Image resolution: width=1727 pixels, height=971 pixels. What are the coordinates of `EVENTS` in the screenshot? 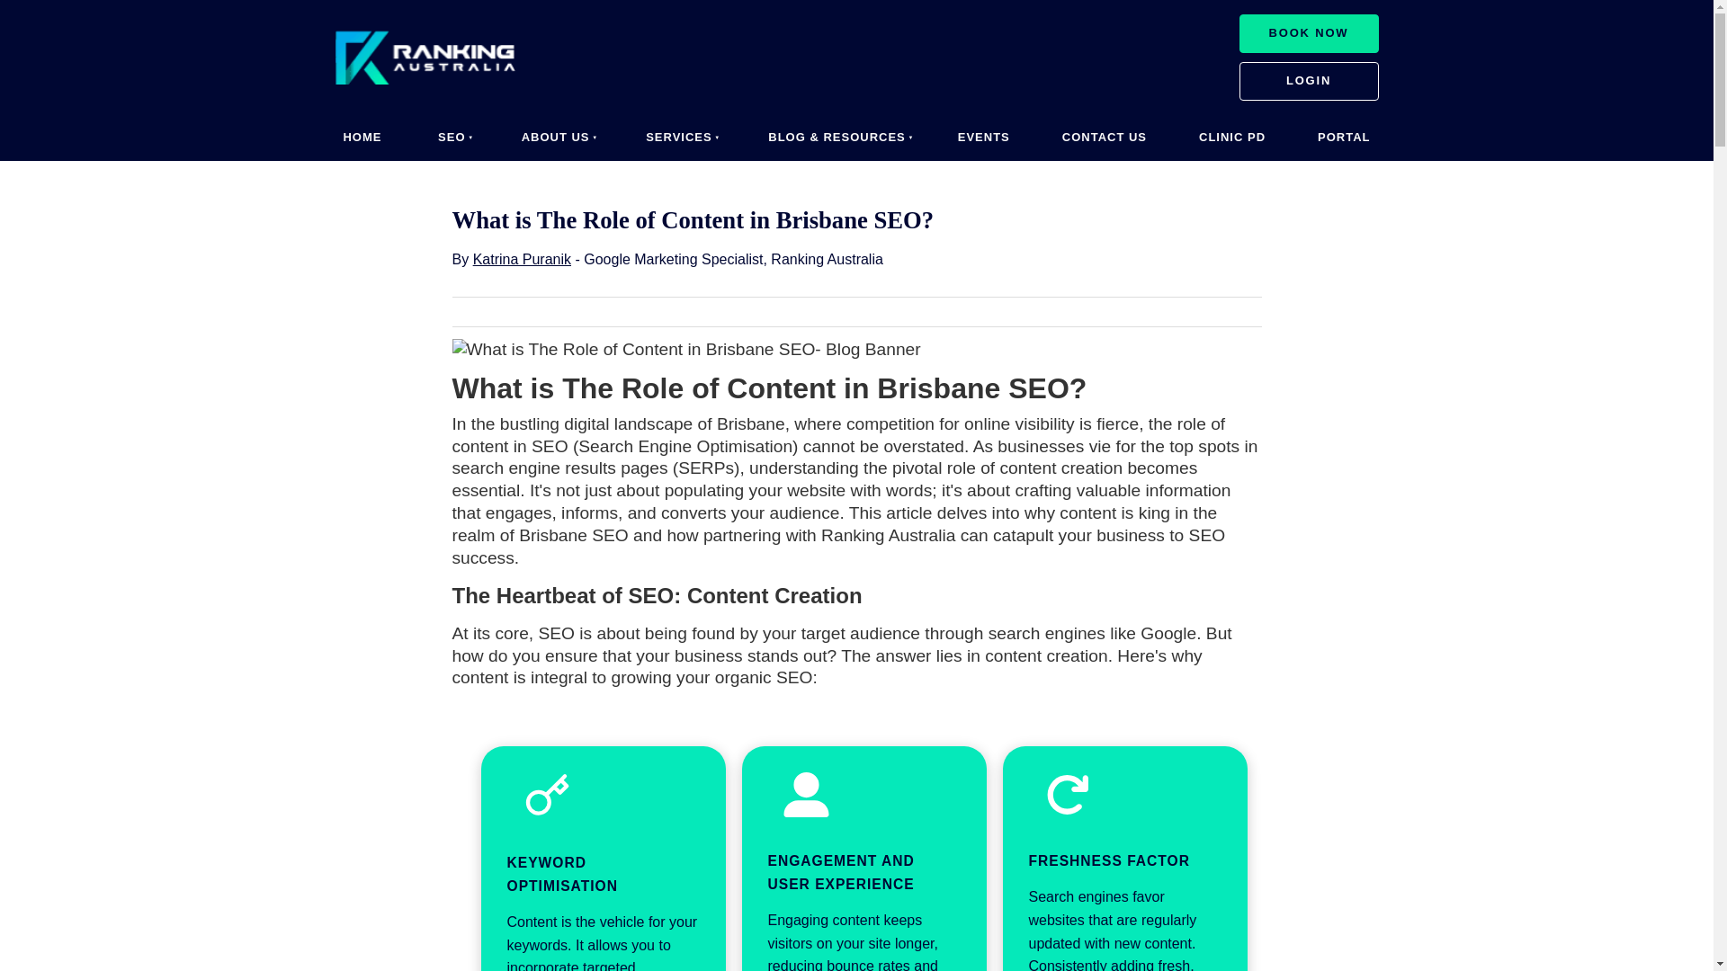 It's located at (984, 138).